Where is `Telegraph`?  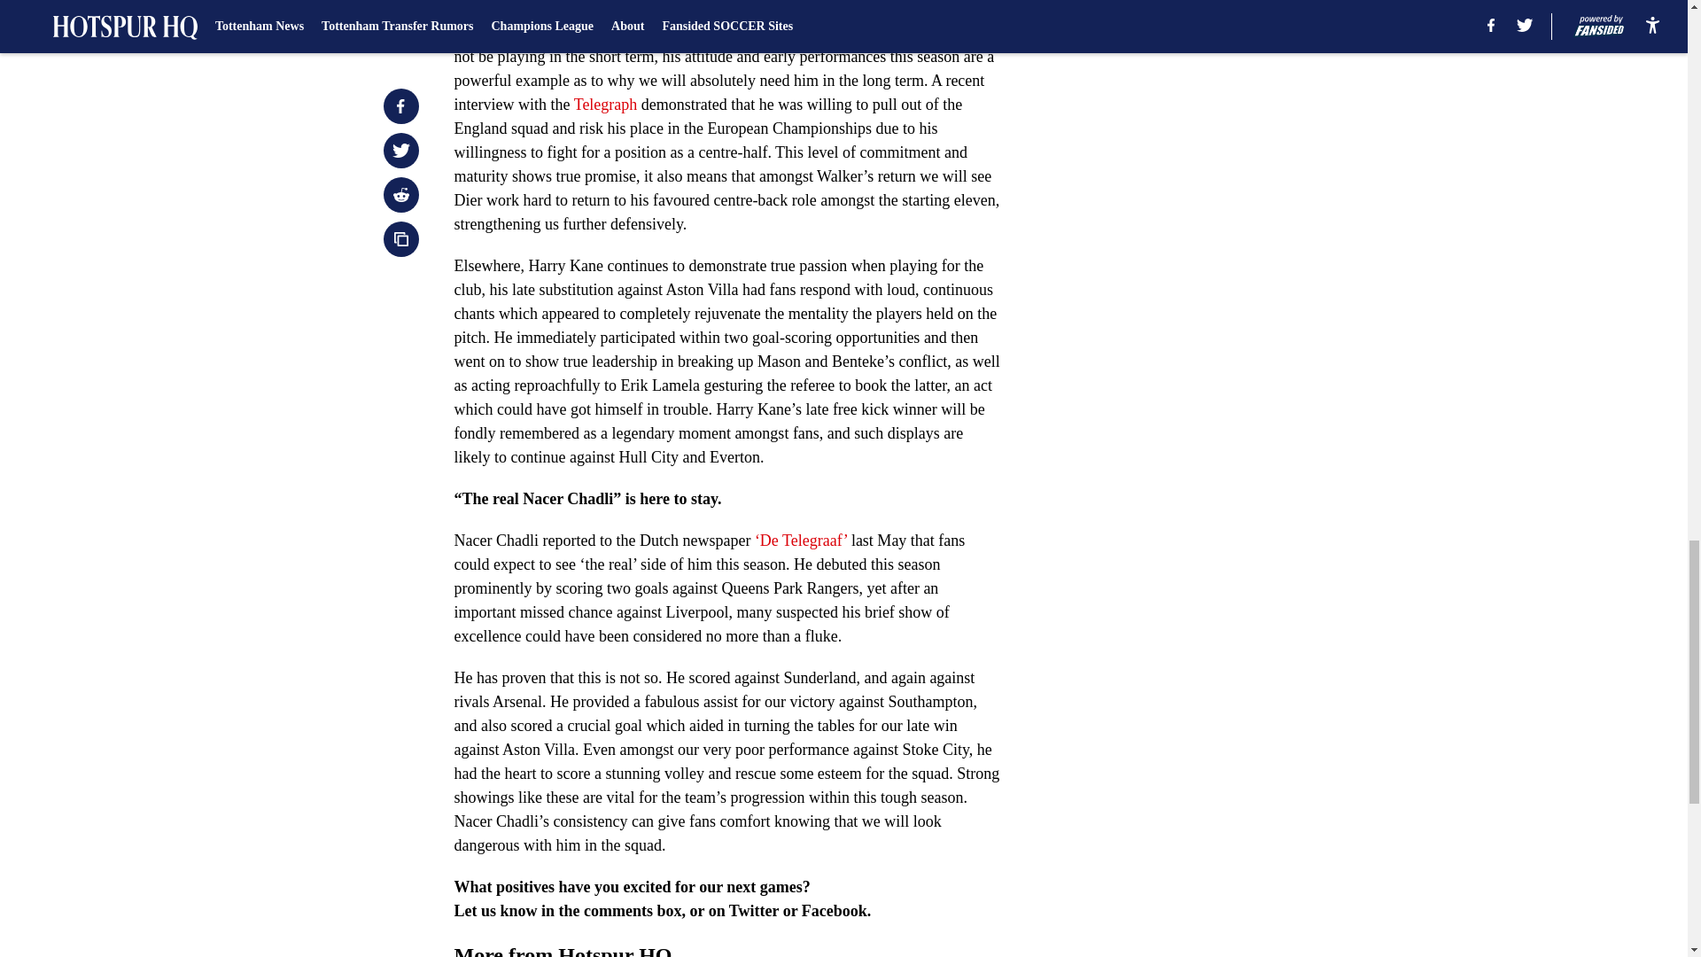
Telegraph is located at coordinates (606, 105).